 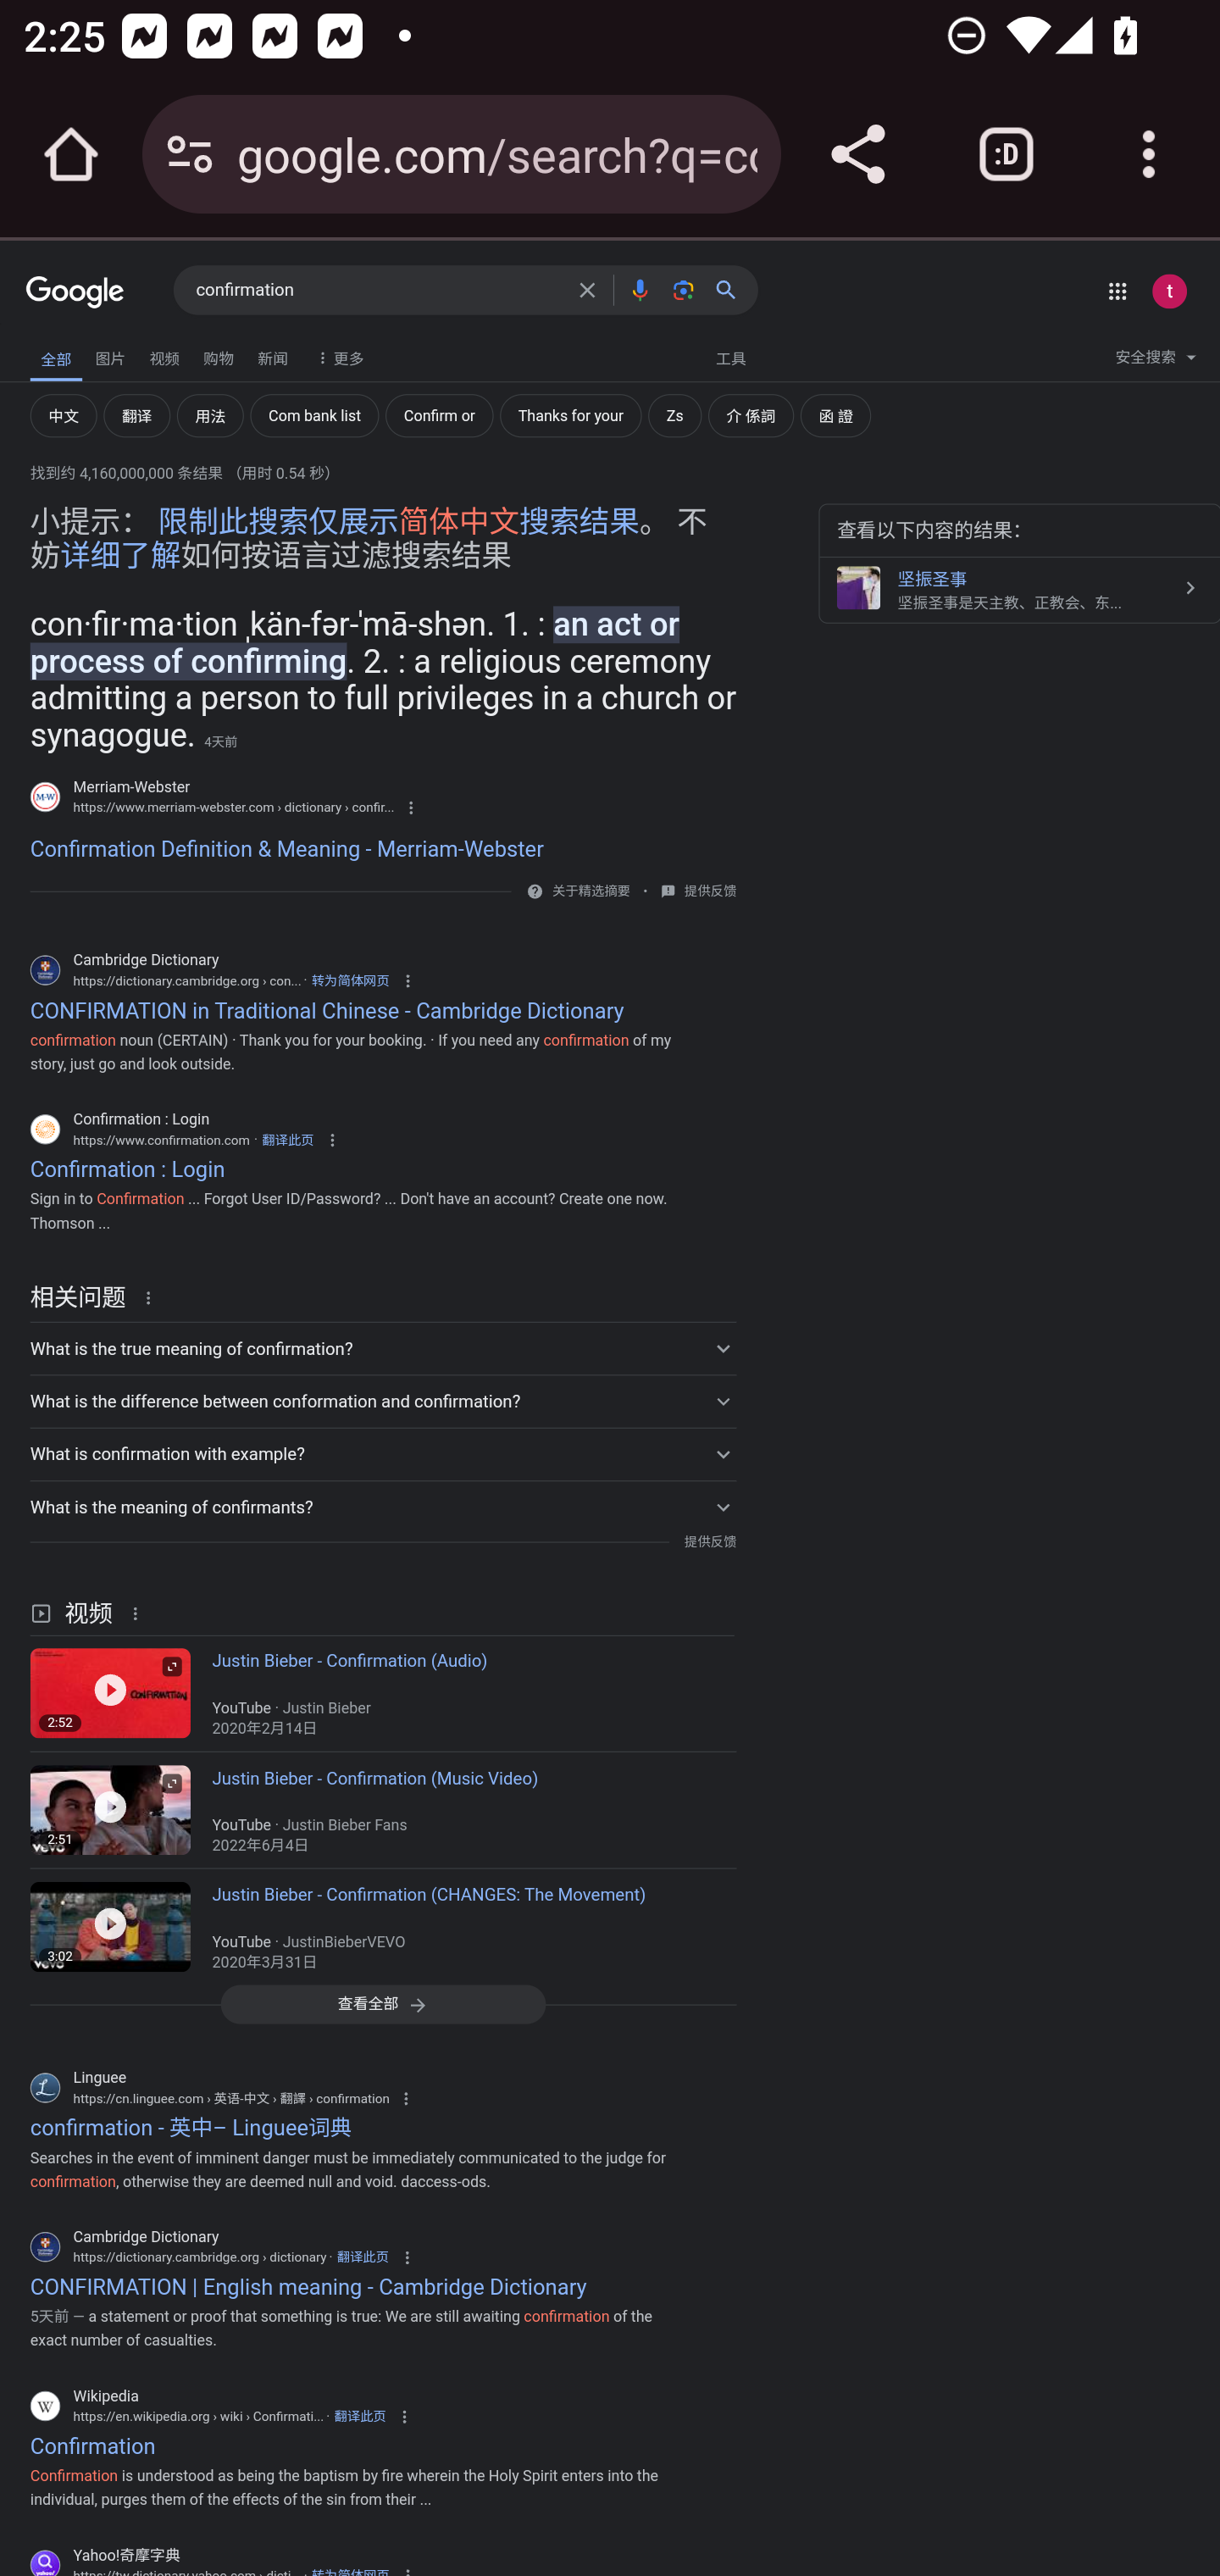 What do you see at coordinates (590, 891) in the screenshot?
I see `关于精选摘要` at bounding box center [590, 891].